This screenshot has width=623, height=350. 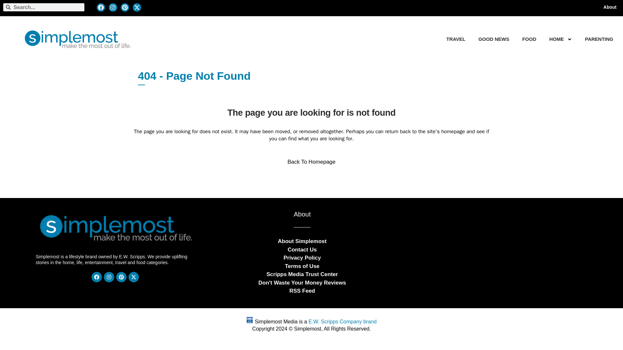 What do you see at coordinates (302, 250) in the screenshot?
I see `Contact Us` at bounding box center [302, 250].